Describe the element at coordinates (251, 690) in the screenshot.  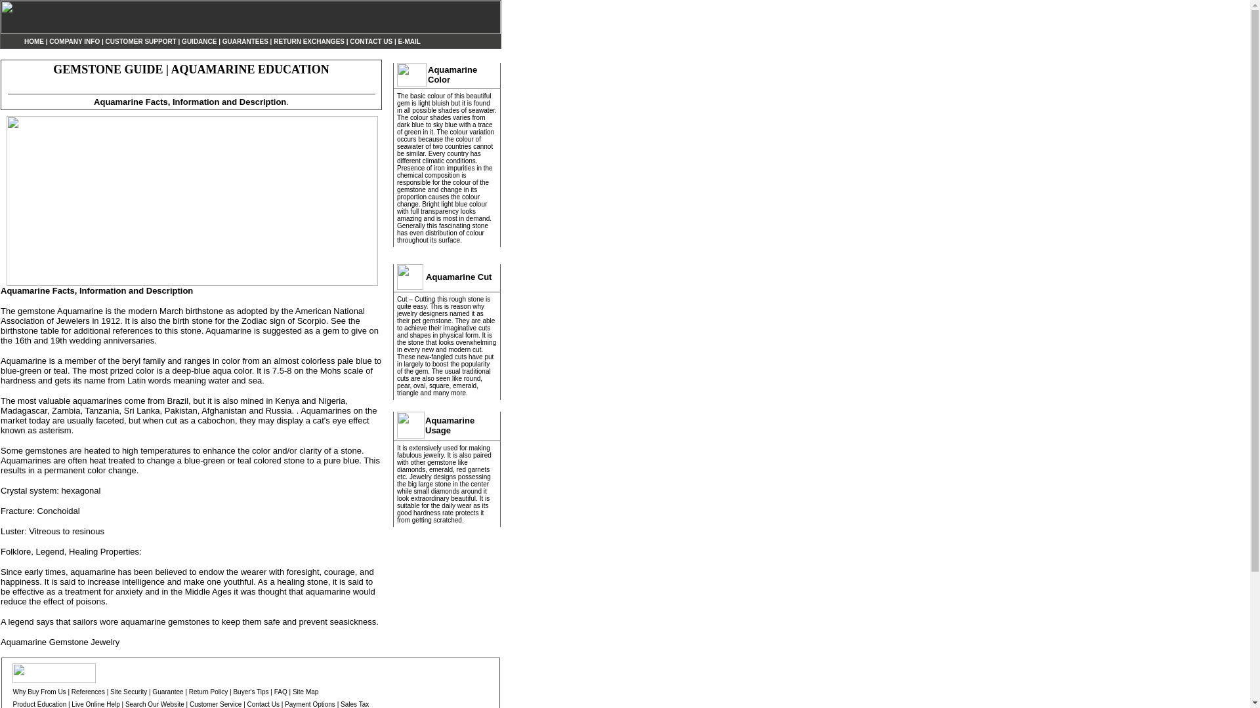
I see `Buyer's Tips` at that location.